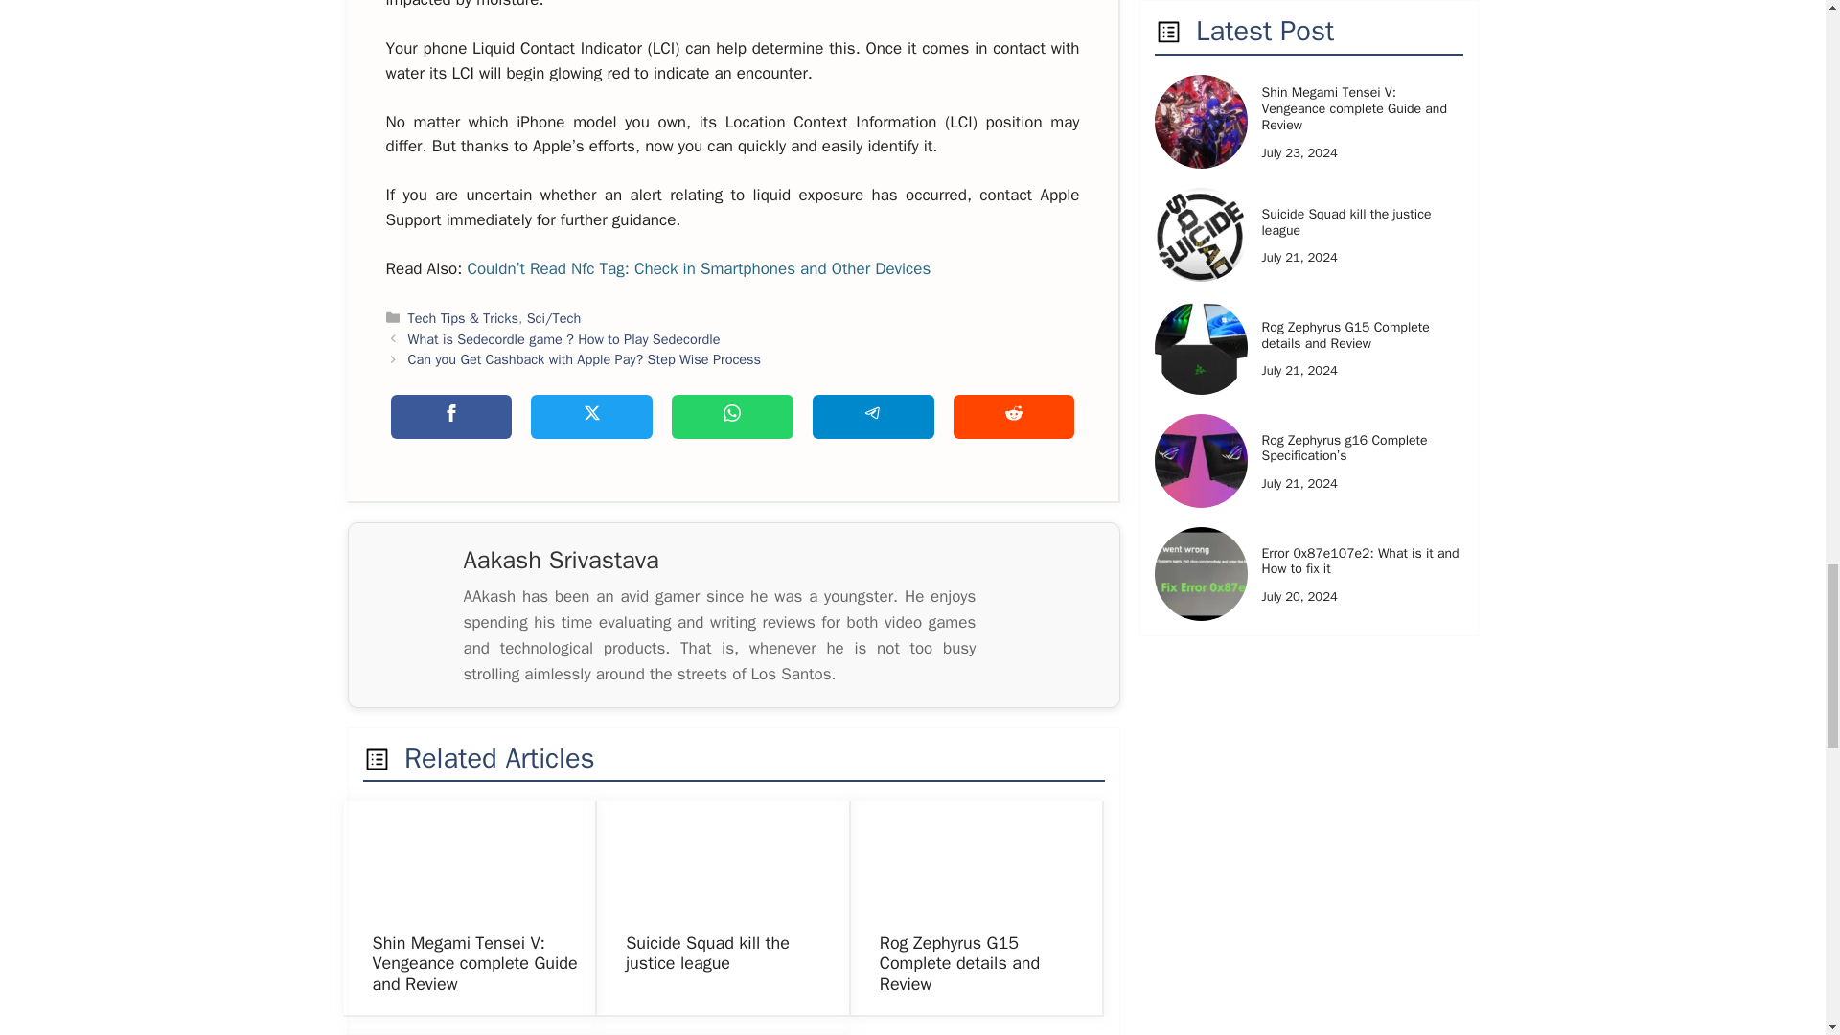  I want to click on Can you Get Cashback with Apple Pay? Step Wise Process, so click(585, 359).